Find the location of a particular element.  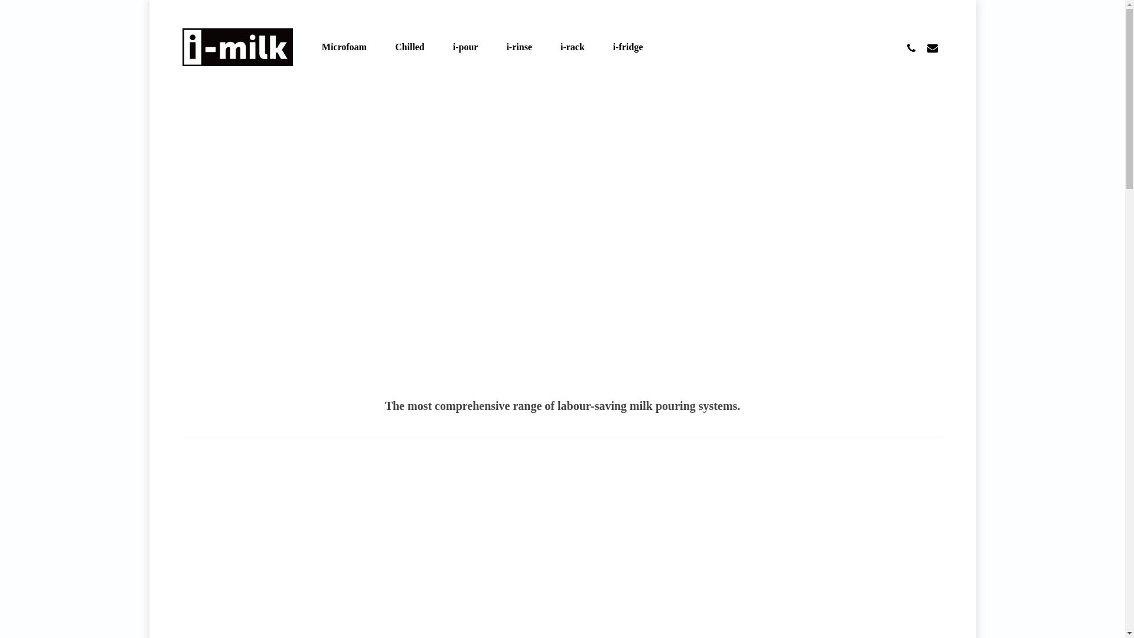

youtube is located at coordinates (915, 618).